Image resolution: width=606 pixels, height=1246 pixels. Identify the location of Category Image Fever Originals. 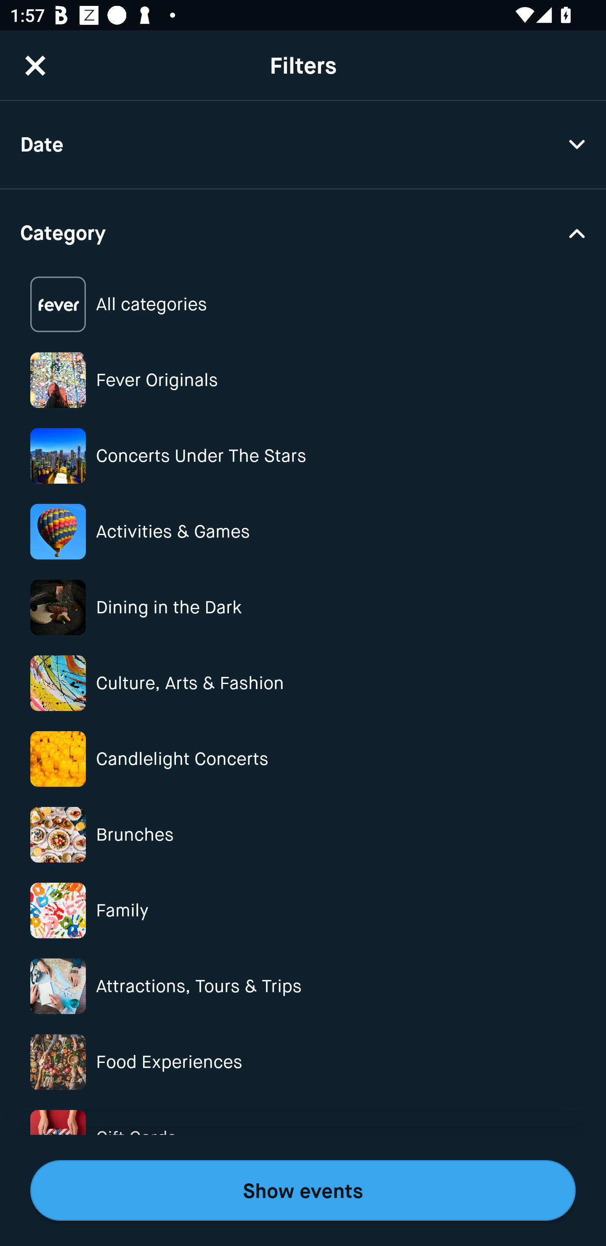
(303, 380).